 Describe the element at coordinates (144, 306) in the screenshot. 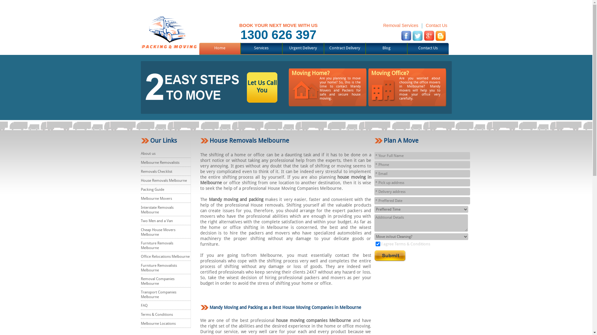

I see `FAQ` at that location.